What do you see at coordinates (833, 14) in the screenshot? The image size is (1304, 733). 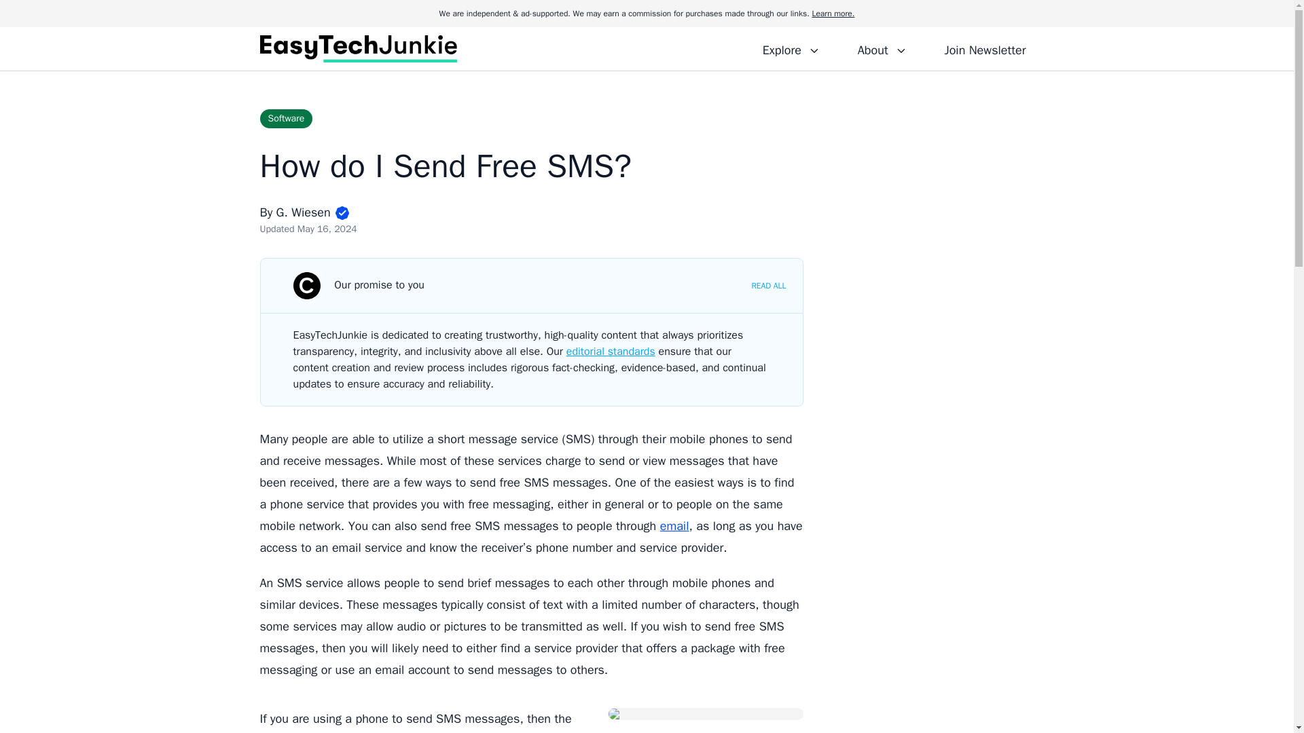 I see `Learn more.` at bounding box center [833, 14].